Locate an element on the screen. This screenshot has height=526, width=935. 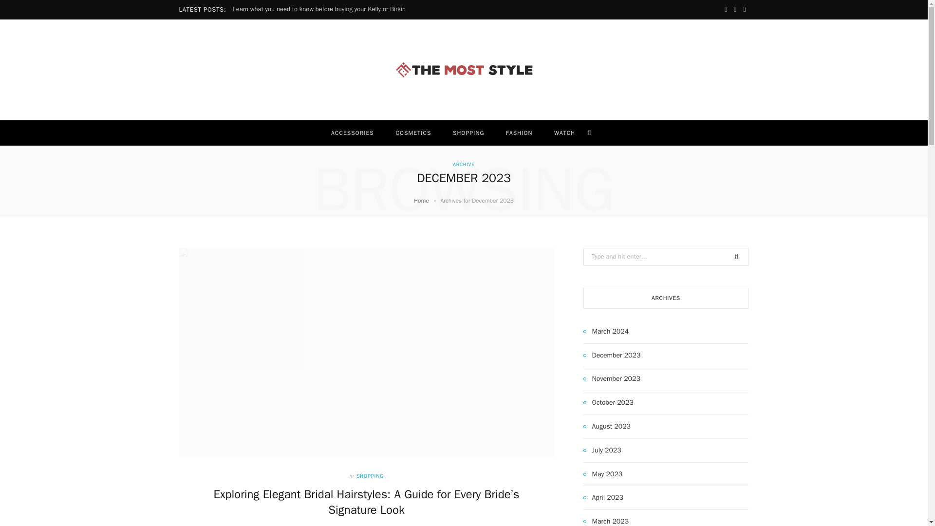
Search for: is located at coordinates (666, 257).